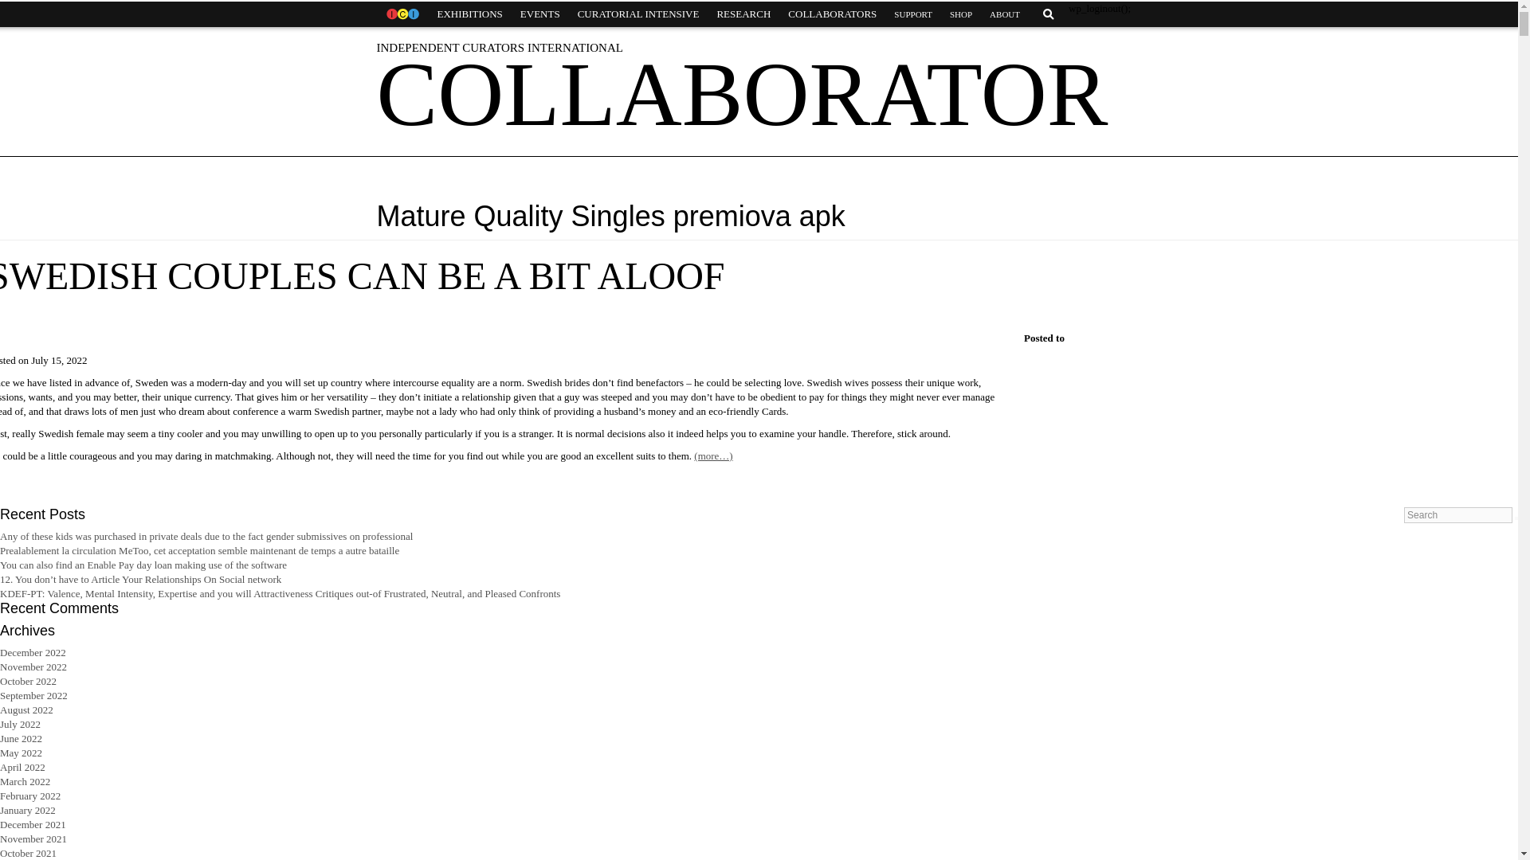  Describe the element at coordinates (638, 14) in the screenshot. I see `CURATORIAL INTENSIVE` at that location.